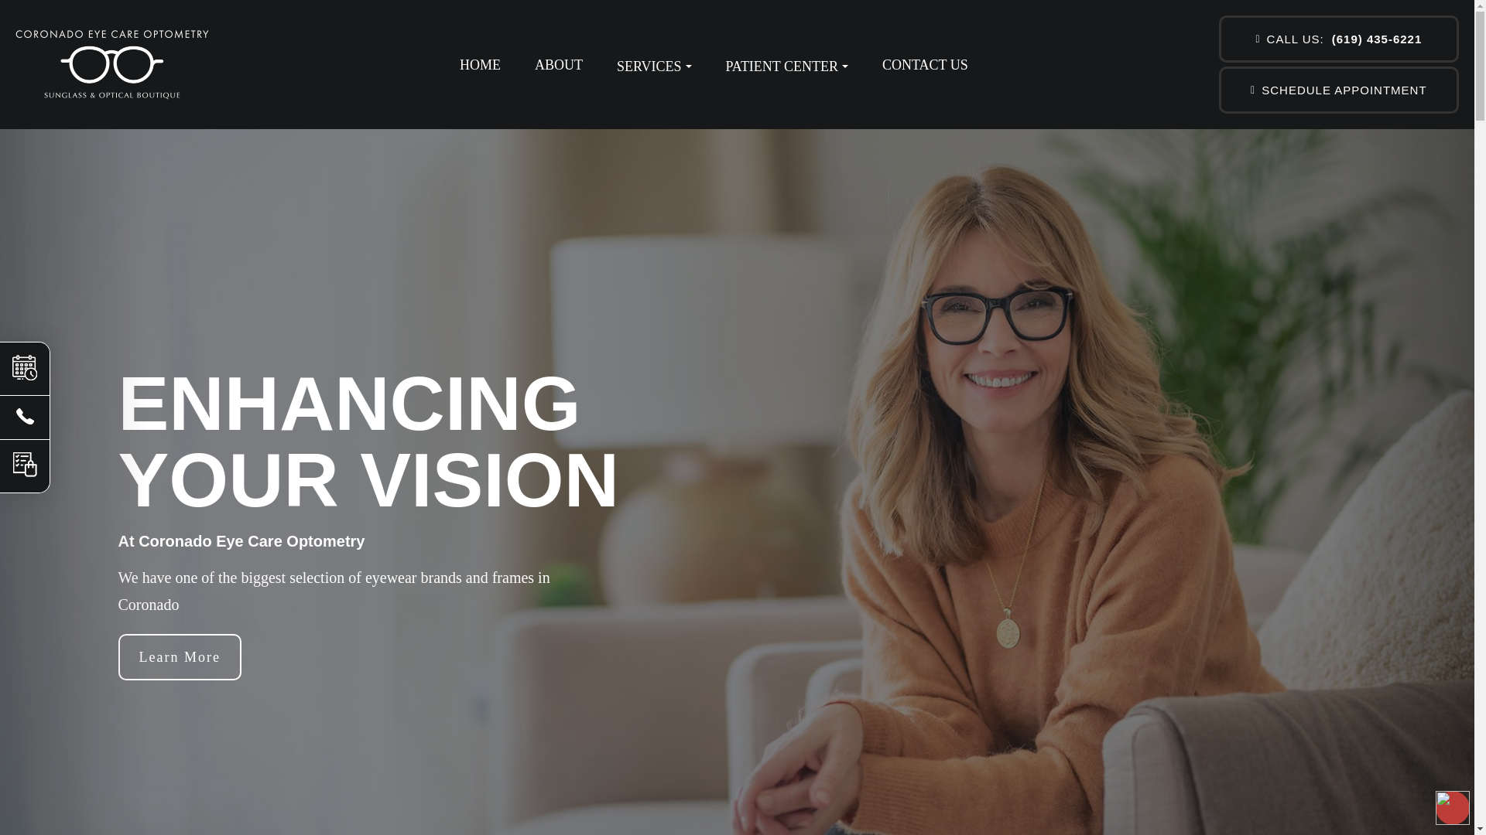 The width and height of the screenshot is (1486, 835). Describe the element at coordinates (1339, 90) in the screenshot. I see `SCHEDULE APPOINTMENT` at that location.